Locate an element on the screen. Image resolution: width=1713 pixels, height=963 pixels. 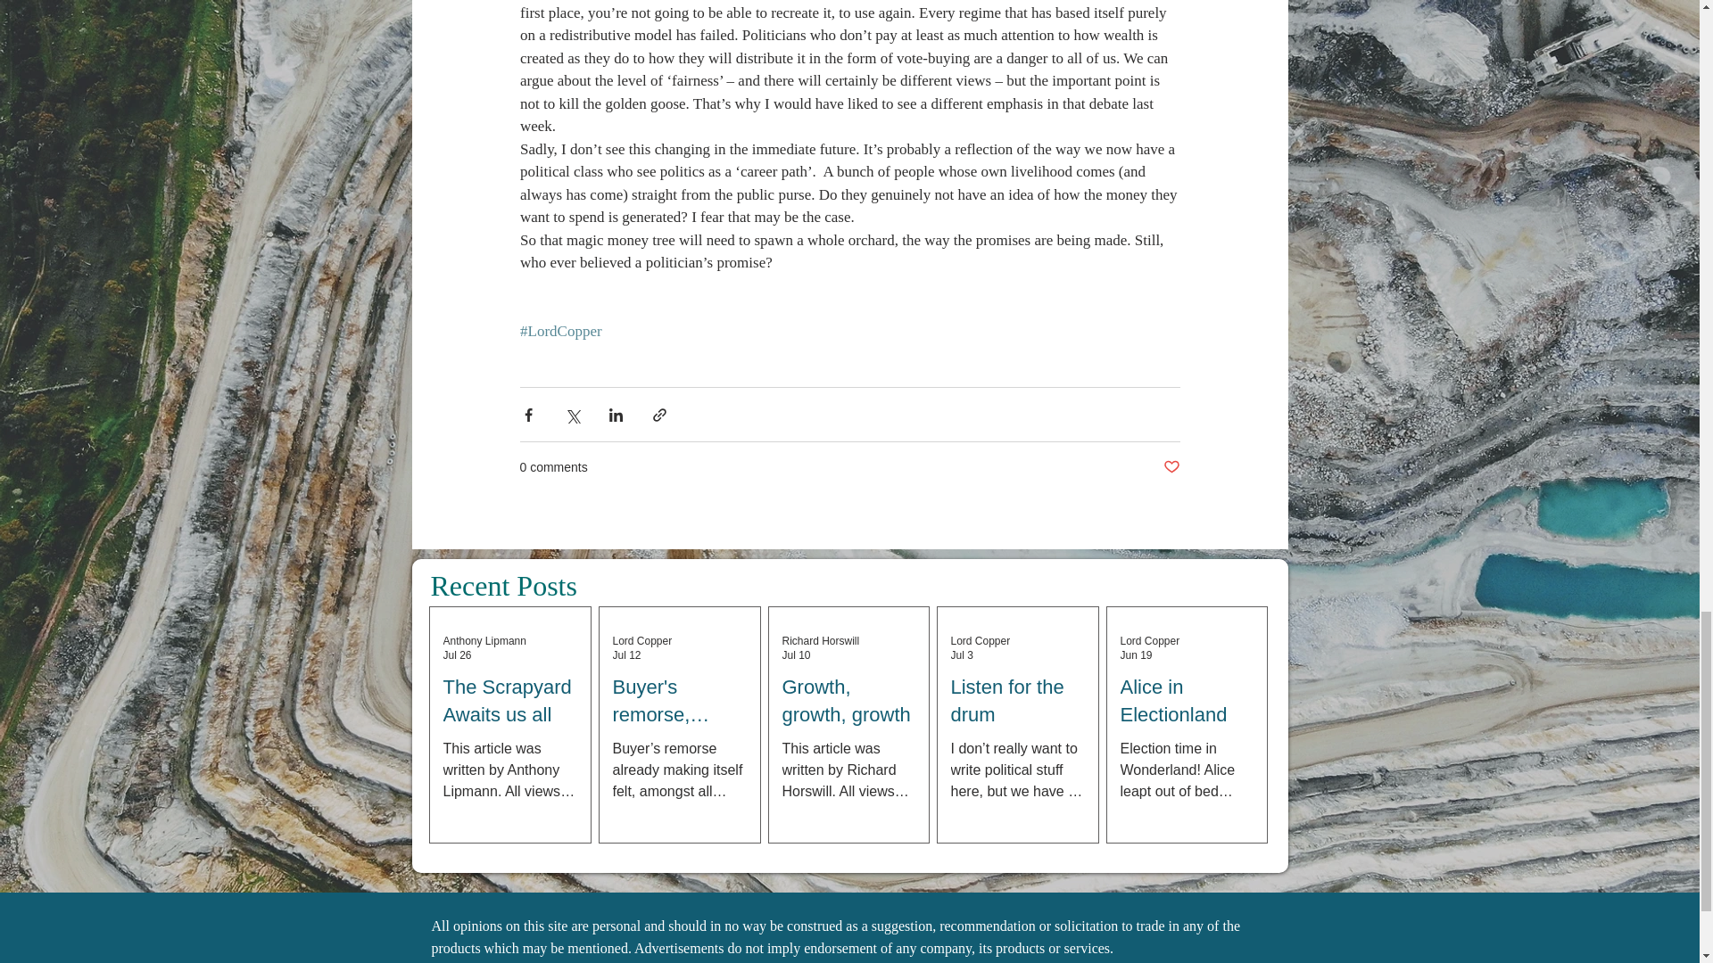
Richard Horswill is located at coordinates (820, 640).